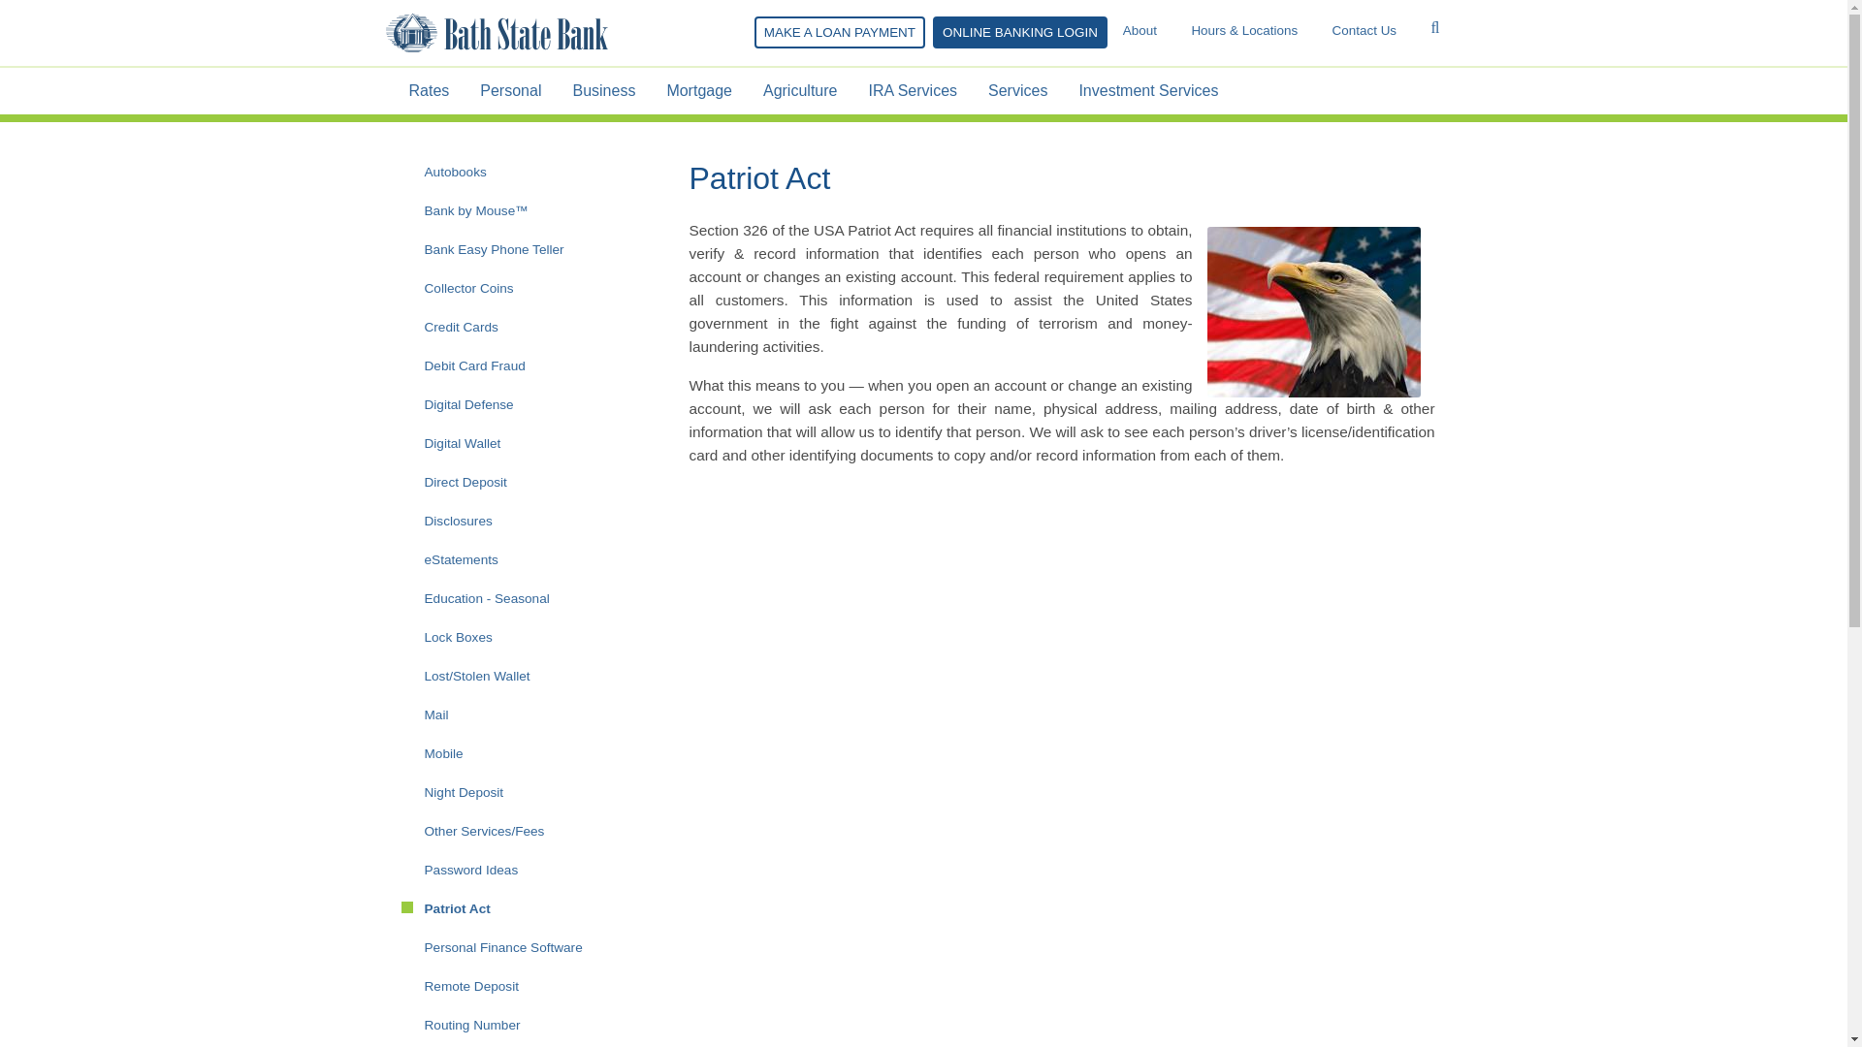 The image size is (1862, 1047). Describe the element at coordinates (840, 32) in the screenshot. I see `MAKE A LOAN PAYMENT` at that location.